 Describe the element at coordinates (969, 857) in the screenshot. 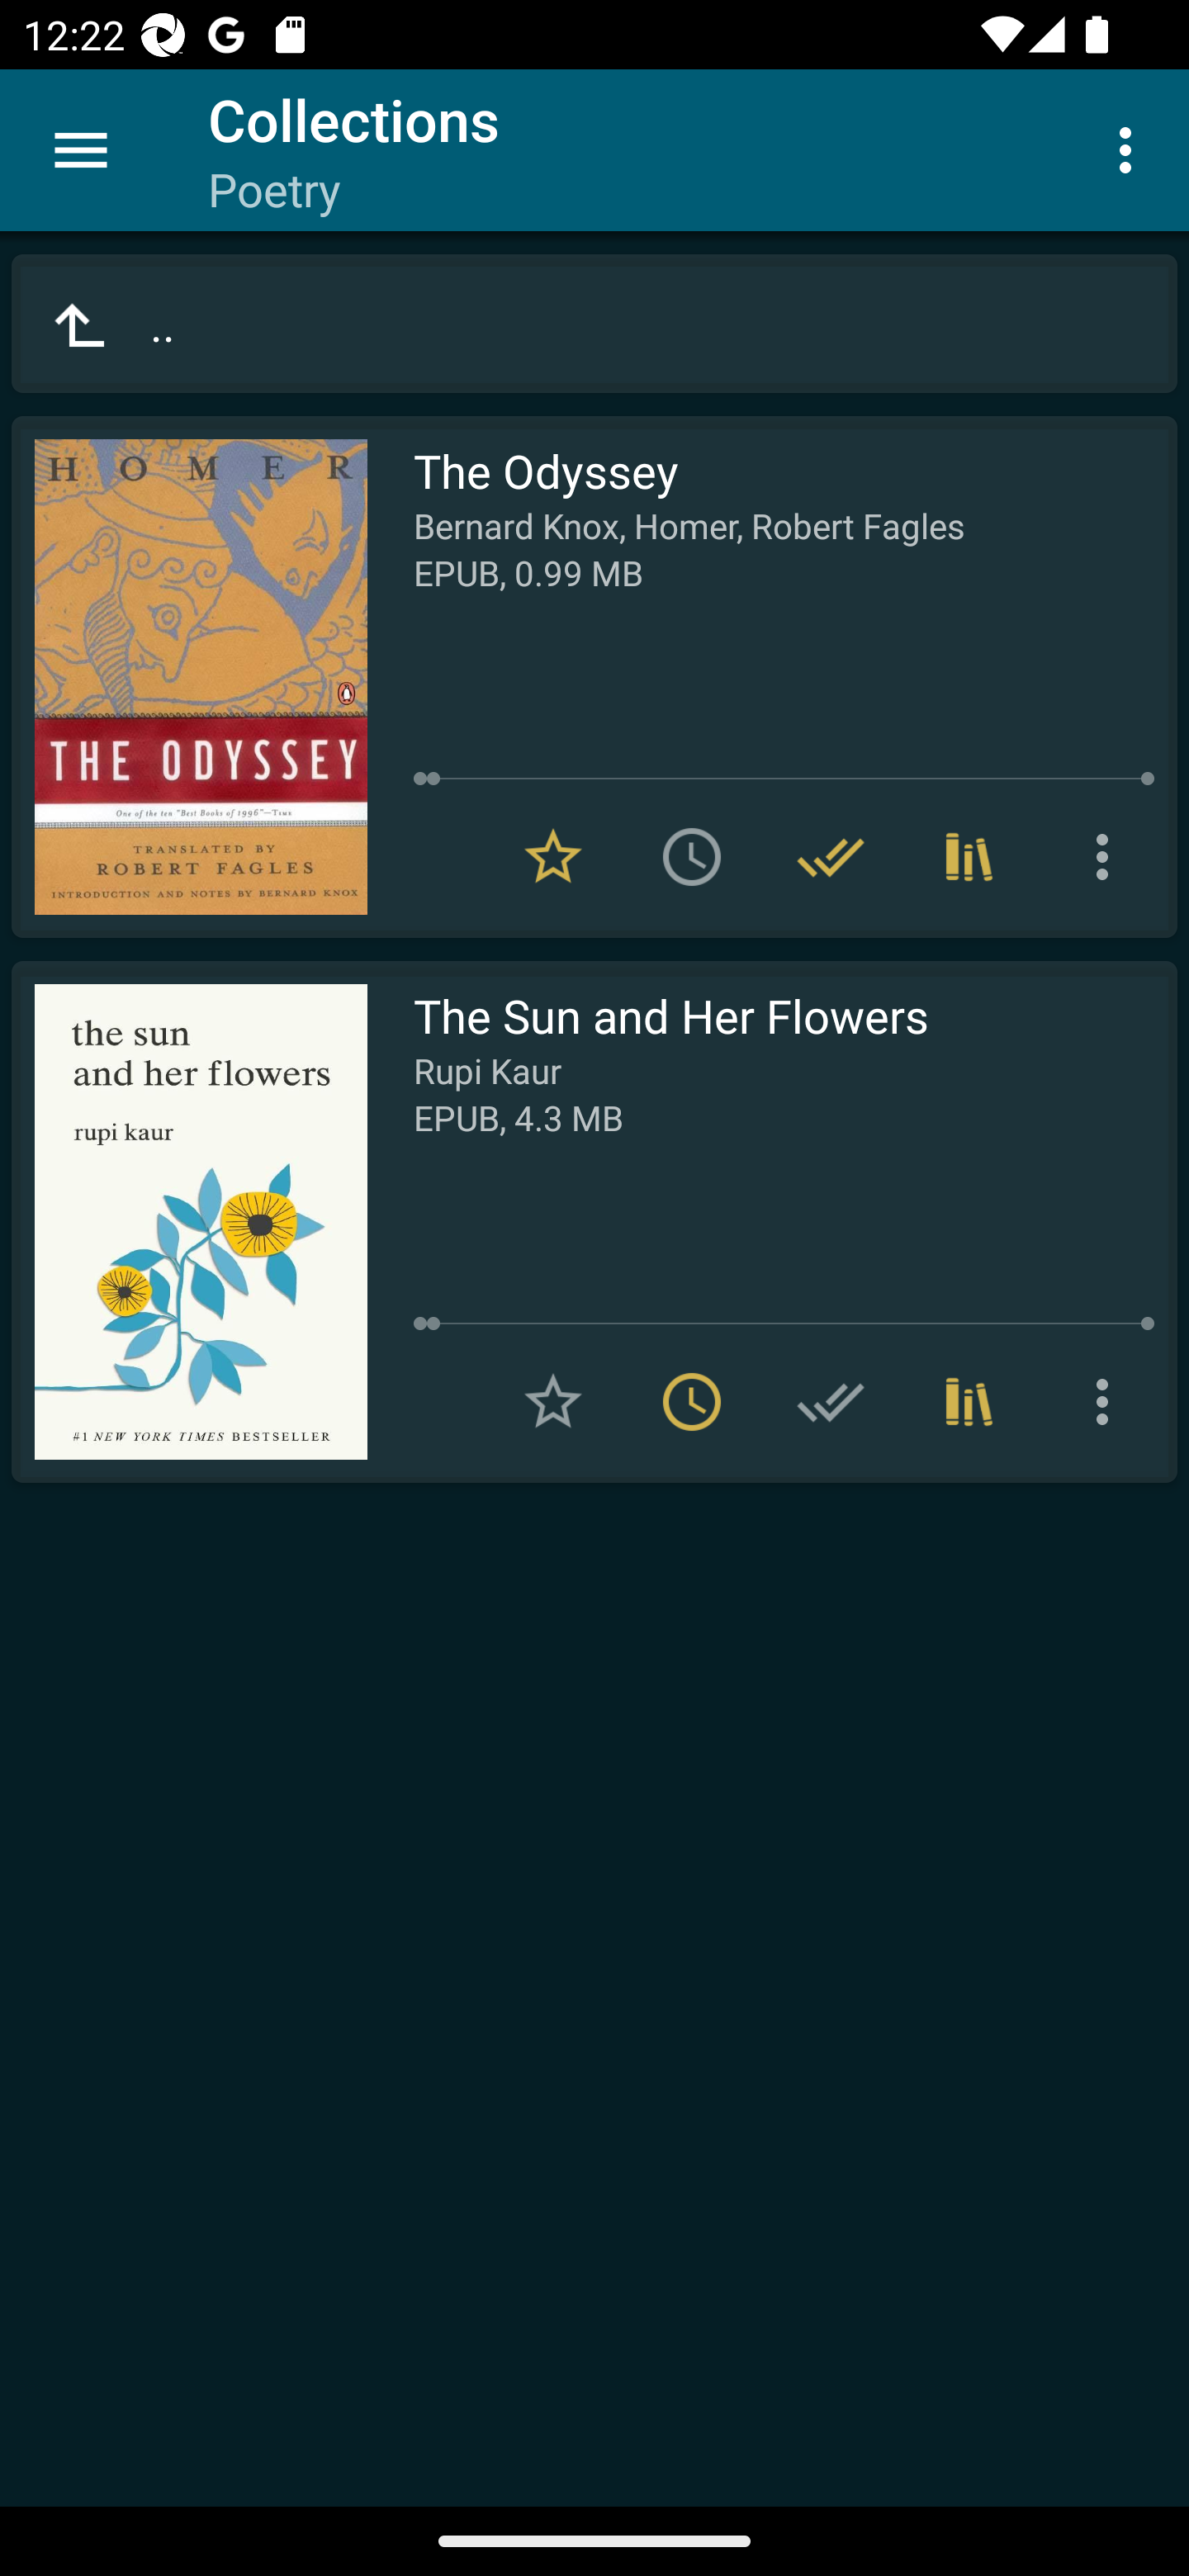

I see `Collections (2)` at that location.